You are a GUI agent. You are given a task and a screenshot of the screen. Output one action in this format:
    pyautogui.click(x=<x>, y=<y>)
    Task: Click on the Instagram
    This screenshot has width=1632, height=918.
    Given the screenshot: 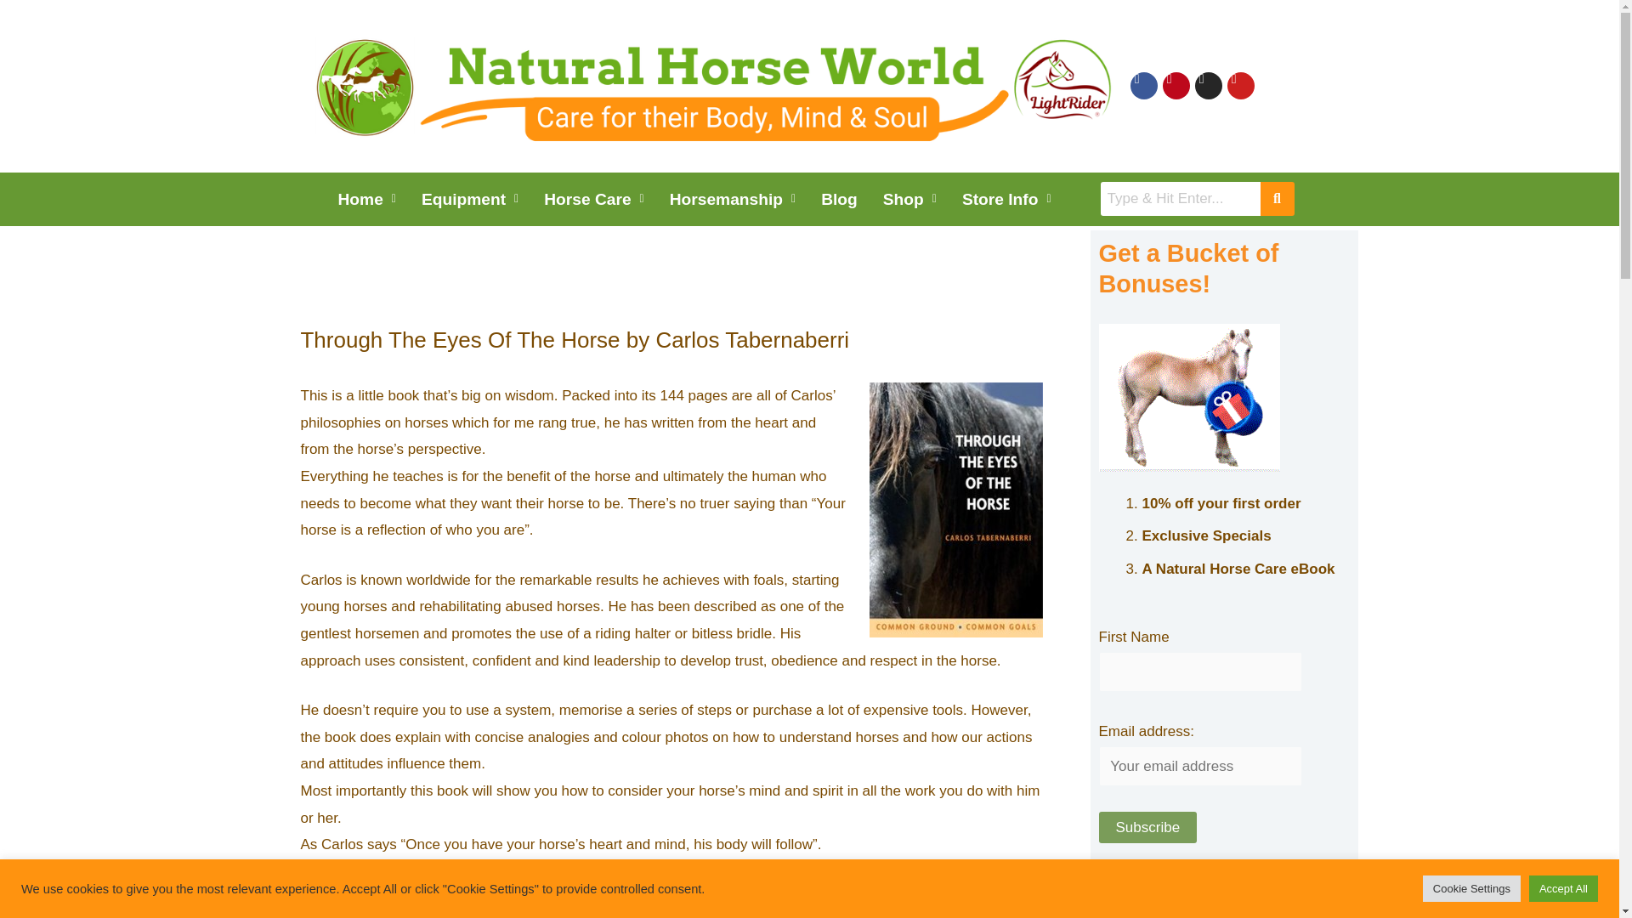 What is the action you would take?
    pyautogui.click(x=1209, y=85)
    